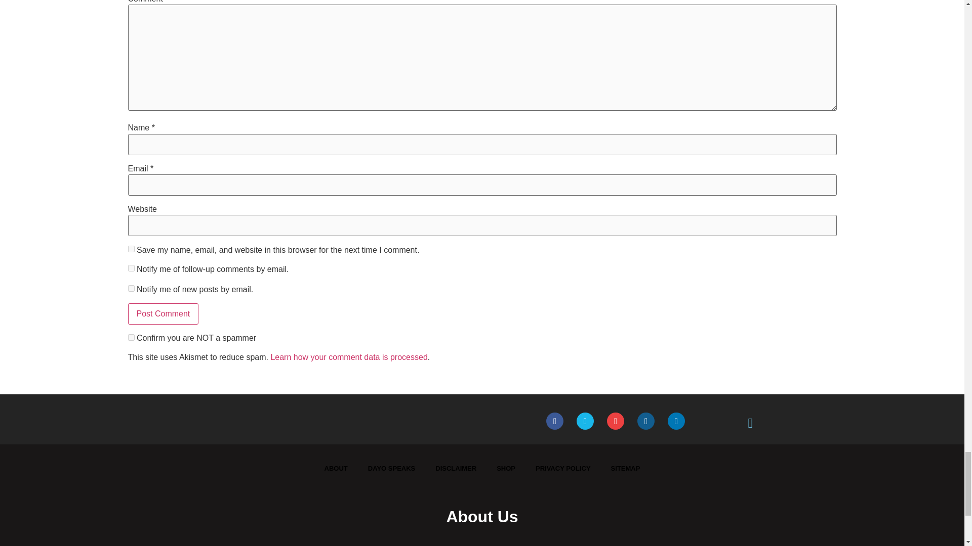  Describe the element at coordinates (131, 249) in the screenshot. I see `yes` at that location.